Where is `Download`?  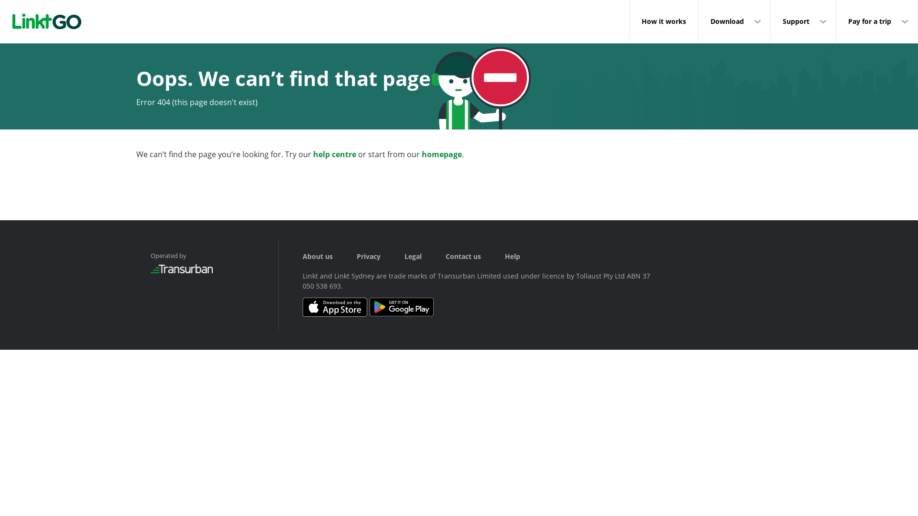
Download is located at coordinates (734, 21).